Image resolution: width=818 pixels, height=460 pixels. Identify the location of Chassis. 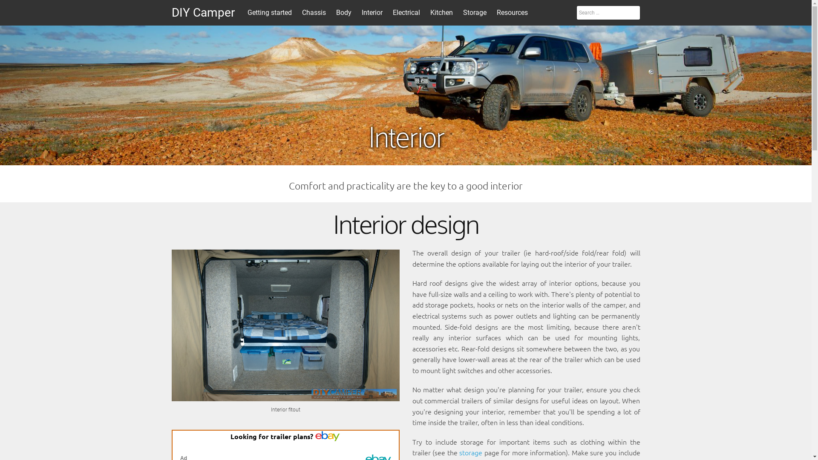
(314, 13).